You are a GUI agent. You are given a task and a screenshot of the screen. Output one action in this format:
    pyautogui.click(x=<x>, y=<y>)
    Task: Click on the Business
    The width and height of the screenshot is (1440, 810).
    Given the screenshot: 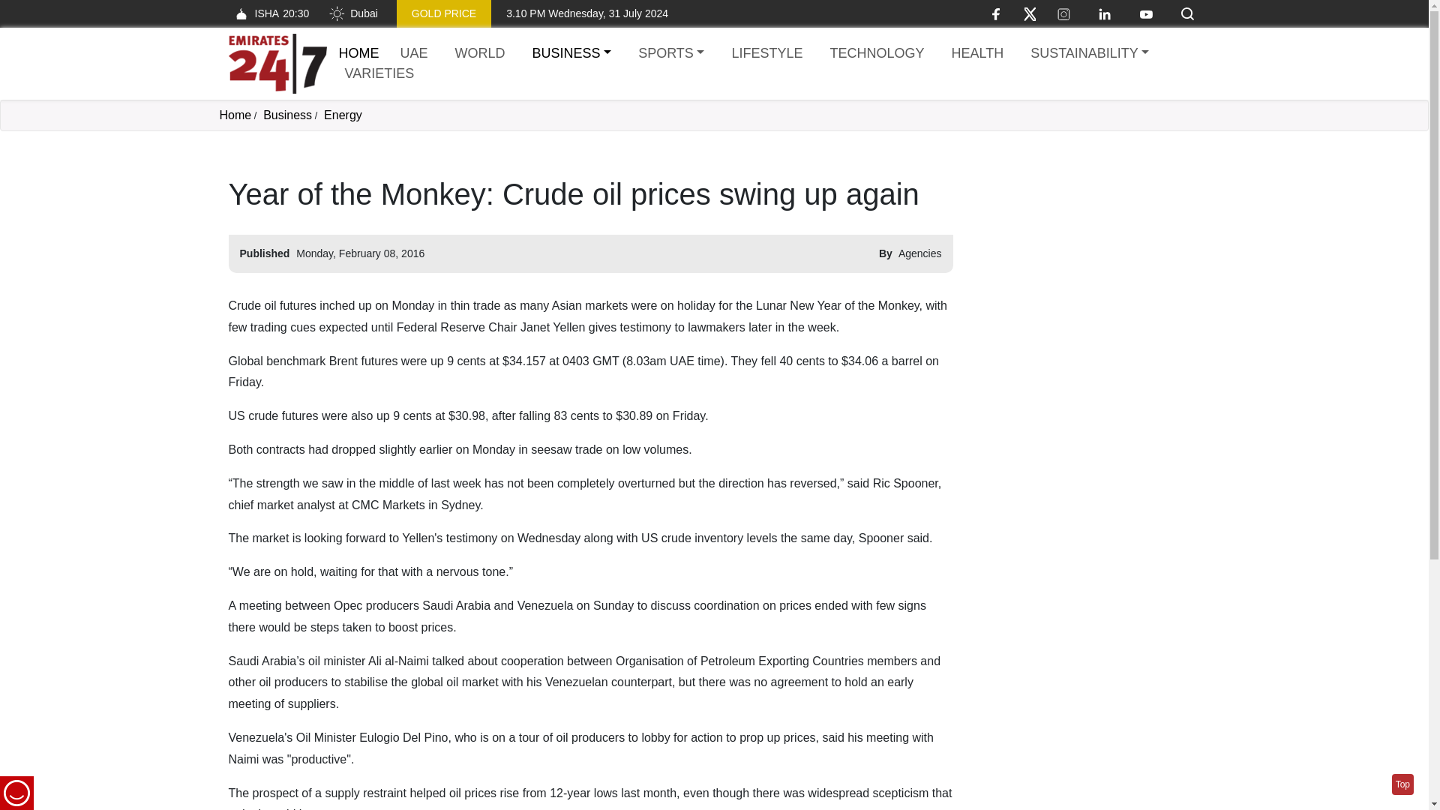 What is the action you would take?
    pyautogui.click(x=288, y=115)
    